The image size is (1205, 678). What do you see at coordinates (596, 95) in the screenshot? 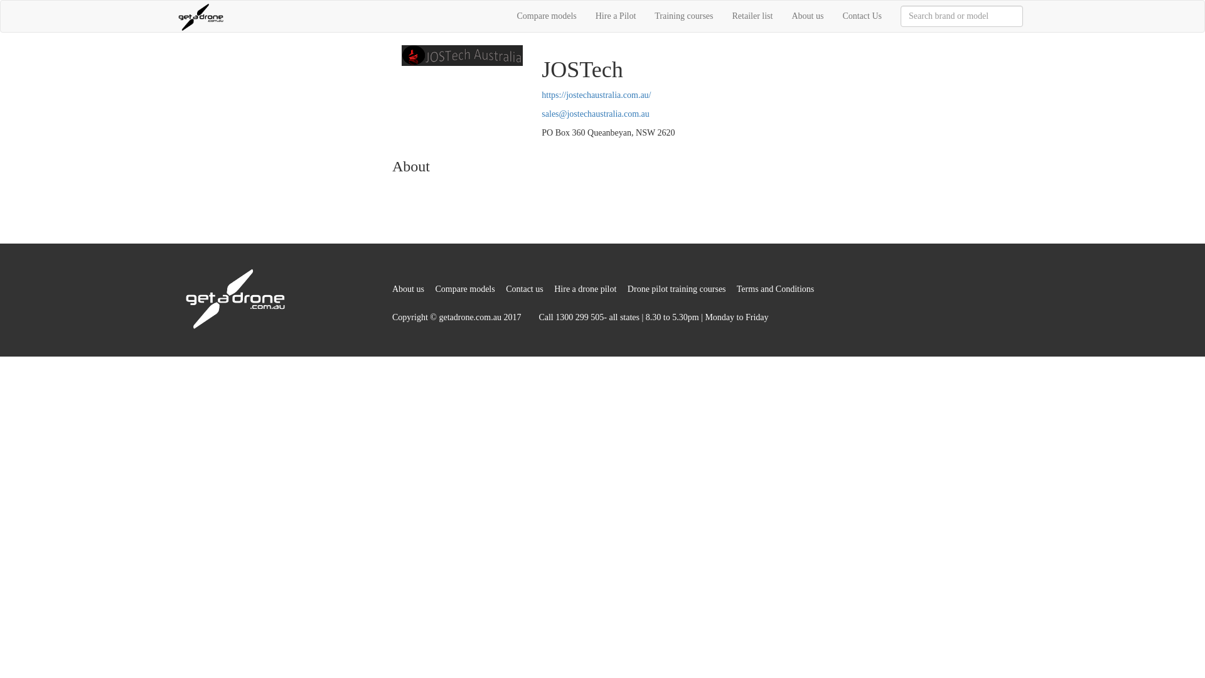
I see `https://jostechaustralia.com.au/` at bounding box center [596, 95].